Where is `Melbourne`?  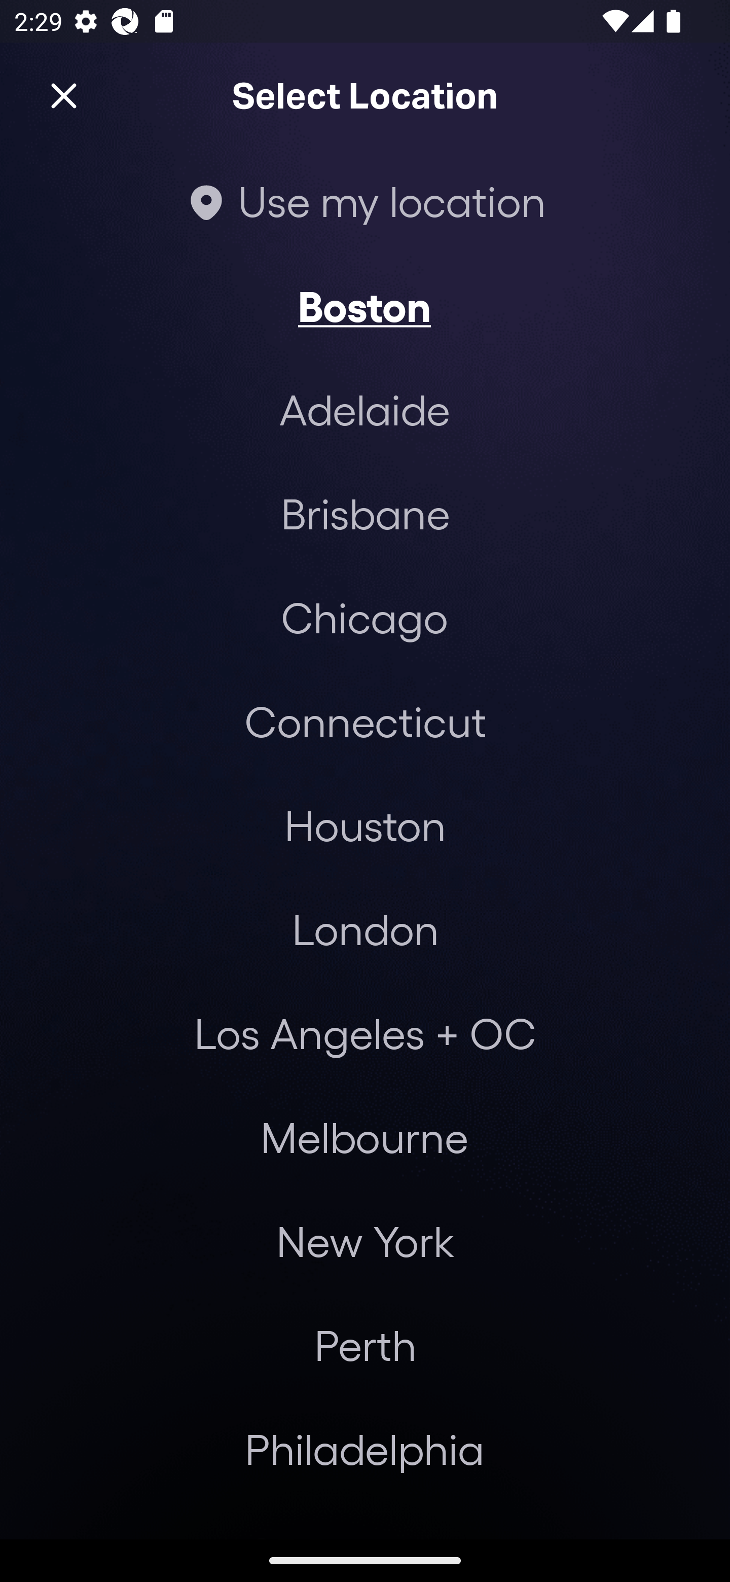
Melbourne is located at coordinates (364, 1137).